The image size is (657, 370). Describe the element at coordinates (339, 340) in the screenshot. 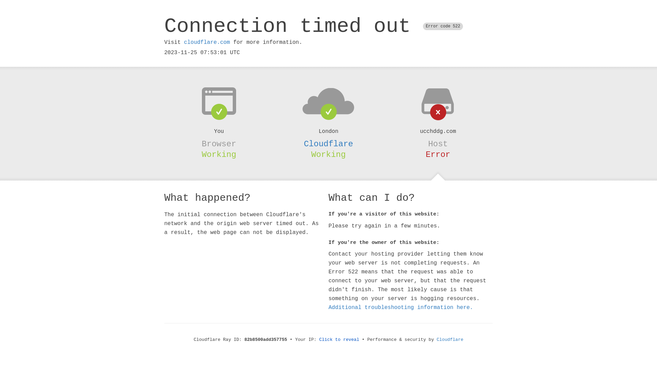

I see `Click to reveal` at that location.